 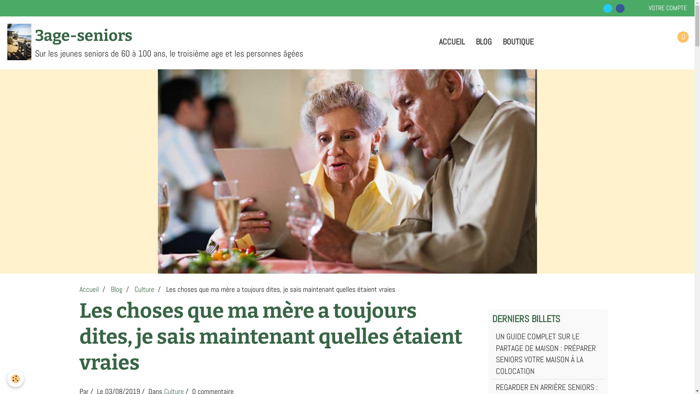 I want to click on ACCUEIL, so click(x=451, y=42).